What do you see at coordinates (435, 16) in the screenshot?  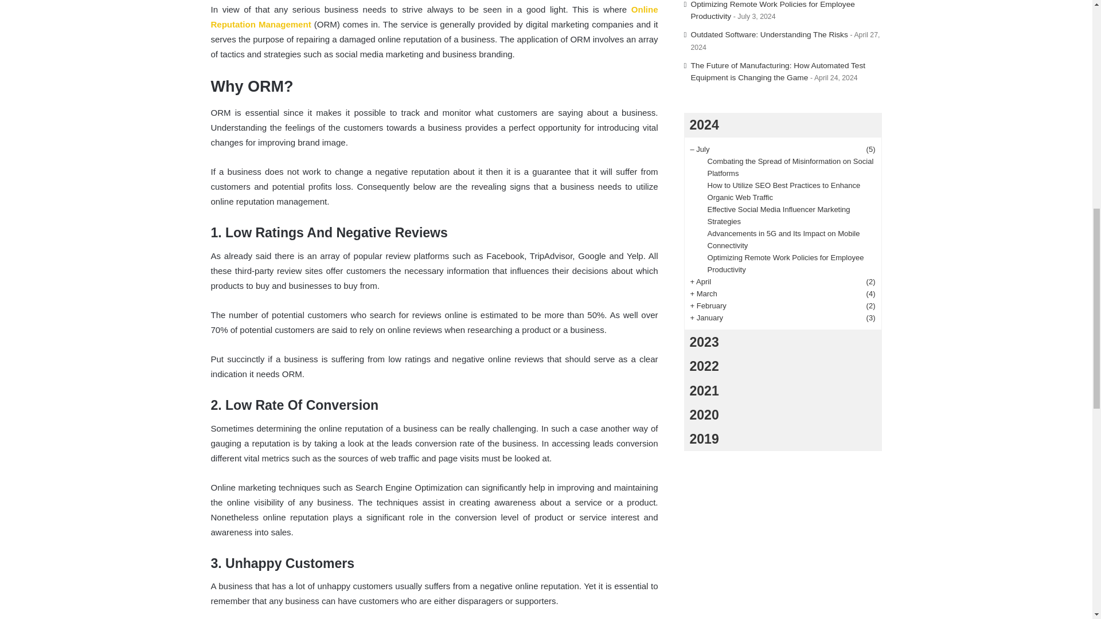 I see `Online Reputation Management` at bounding box center [435, 16].